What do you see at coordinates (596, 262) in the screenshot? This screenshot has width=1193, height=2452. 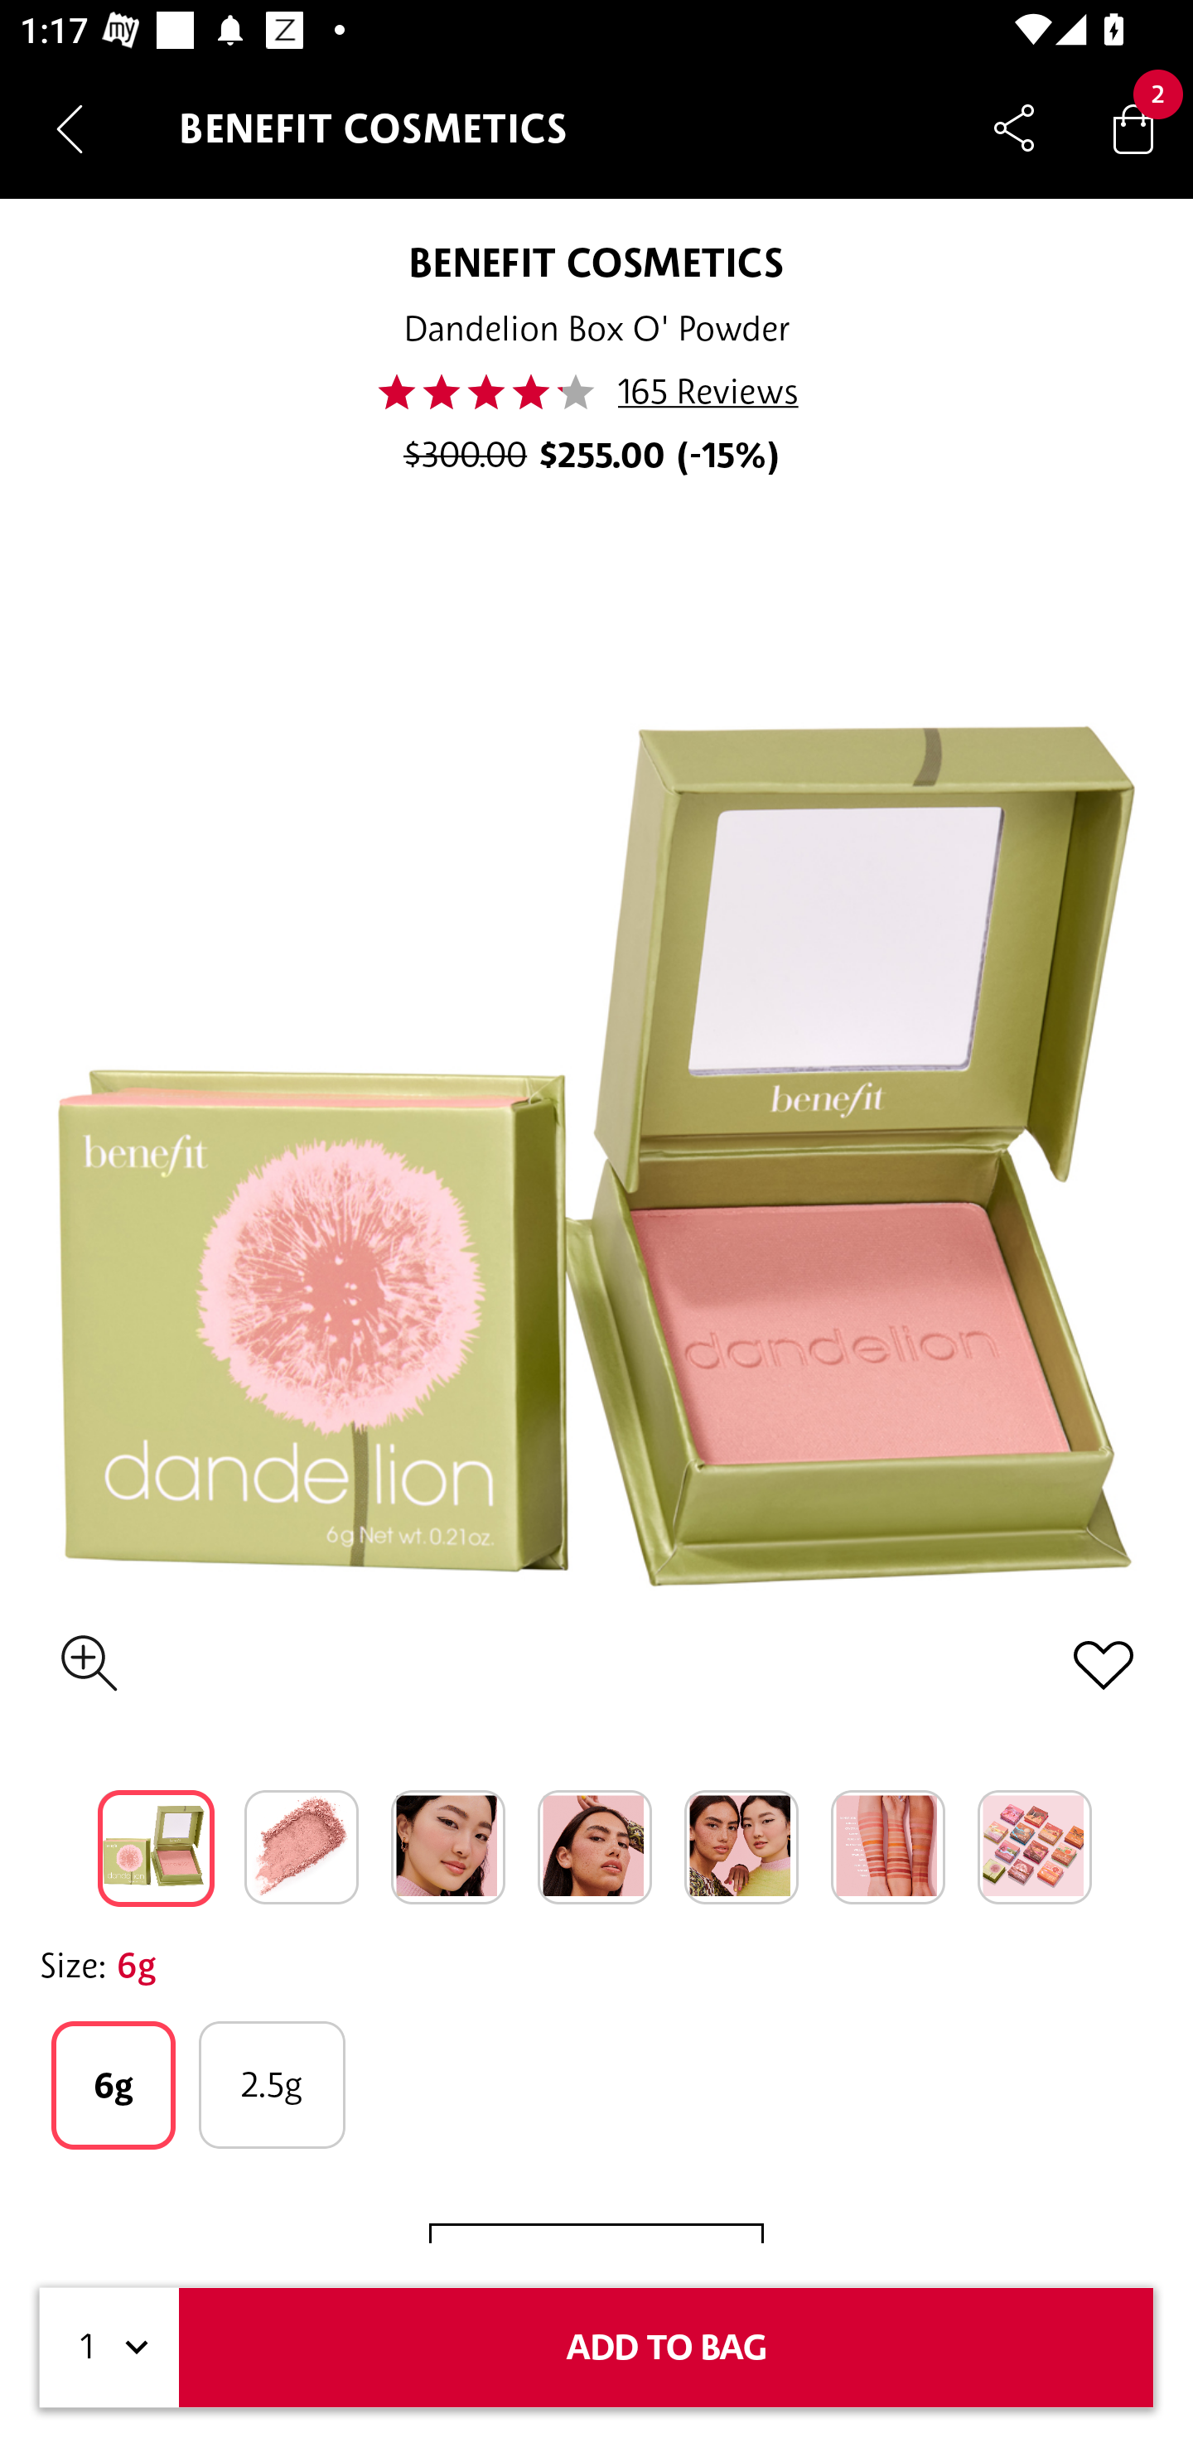 I see `BENEFIT COSMETICS` at bounding box center [596, 262].